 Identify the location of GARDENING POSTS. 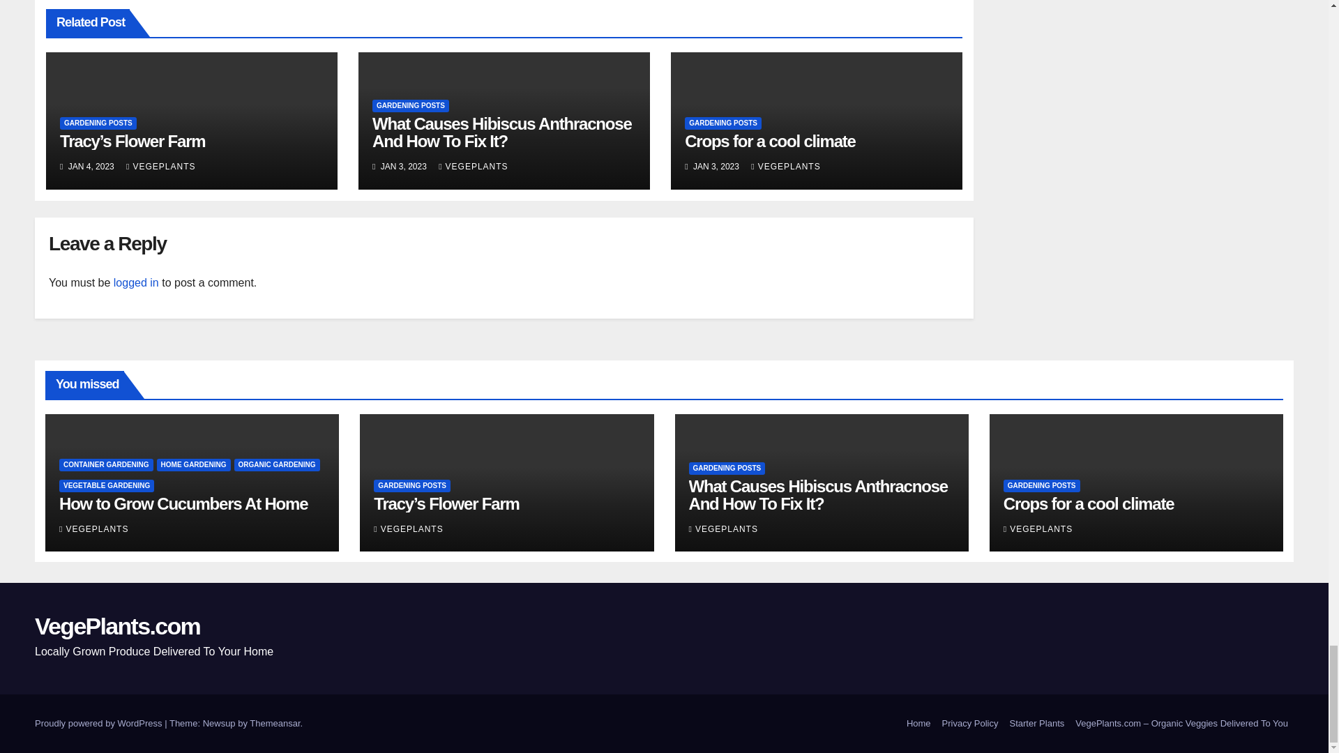
(98, 123).